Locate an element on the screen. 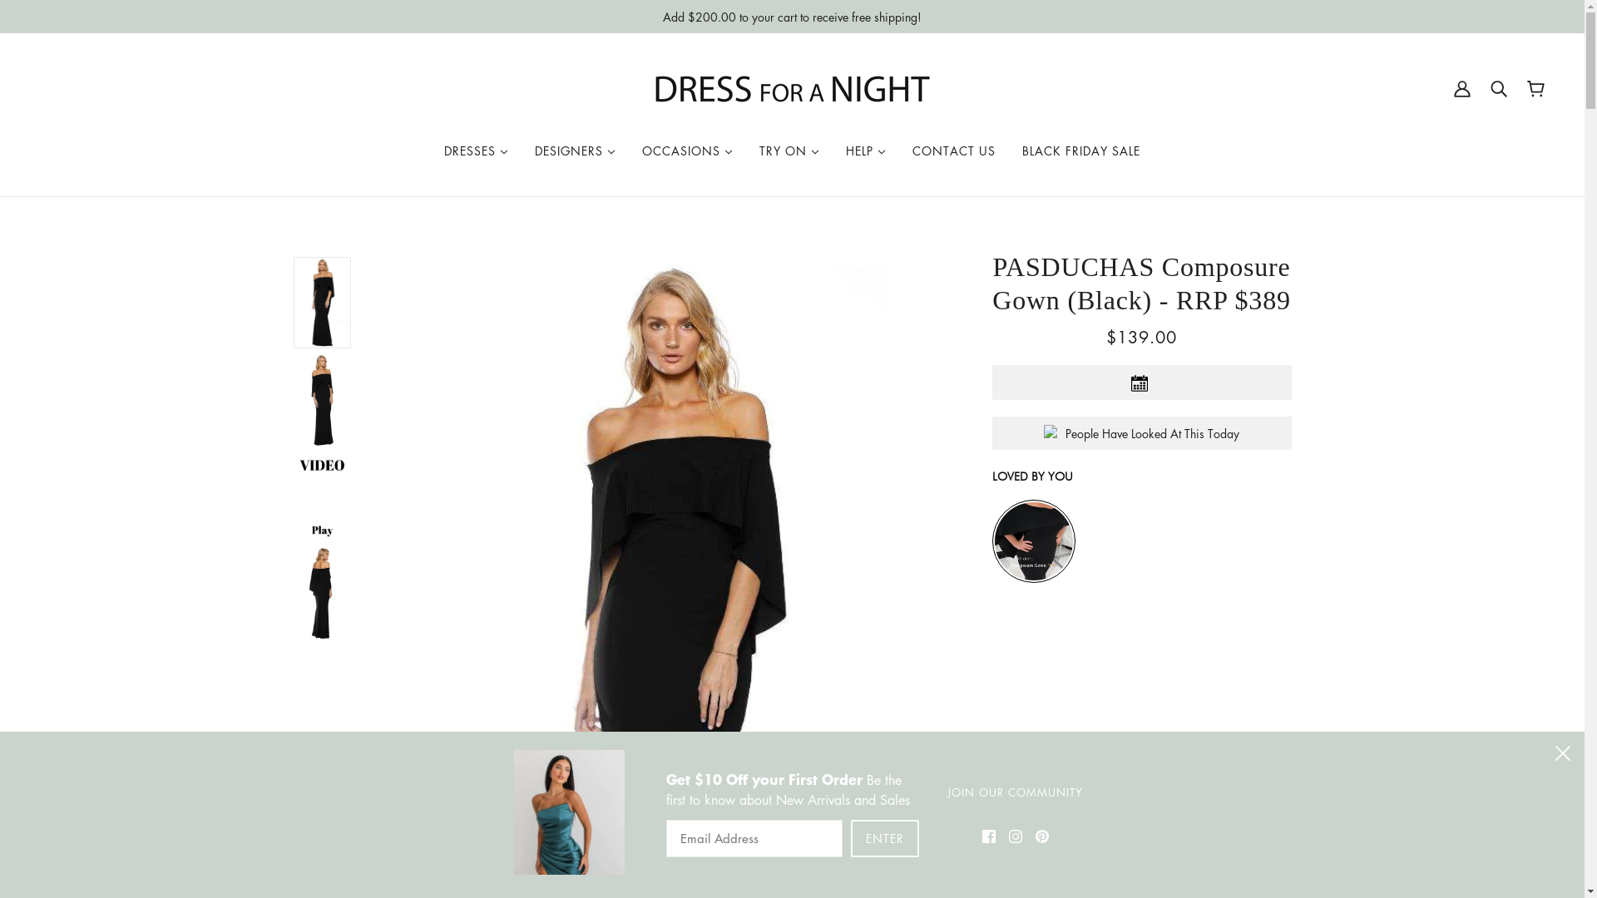  ENTER is located at coordinates (884, 838).